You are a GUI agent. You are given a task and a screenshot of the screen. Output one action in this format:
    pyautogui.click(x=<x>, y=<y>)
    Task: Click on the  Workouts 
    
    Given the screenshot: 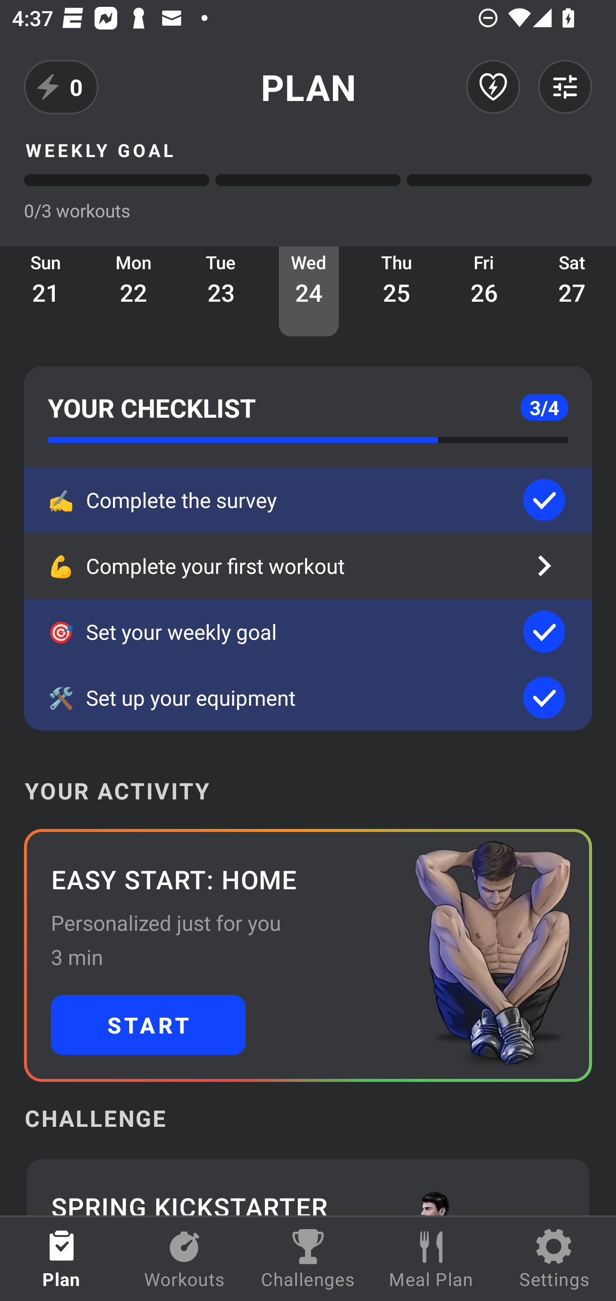 What is the action you would take?
    pyautogui.click(x=185, y=1259)
    